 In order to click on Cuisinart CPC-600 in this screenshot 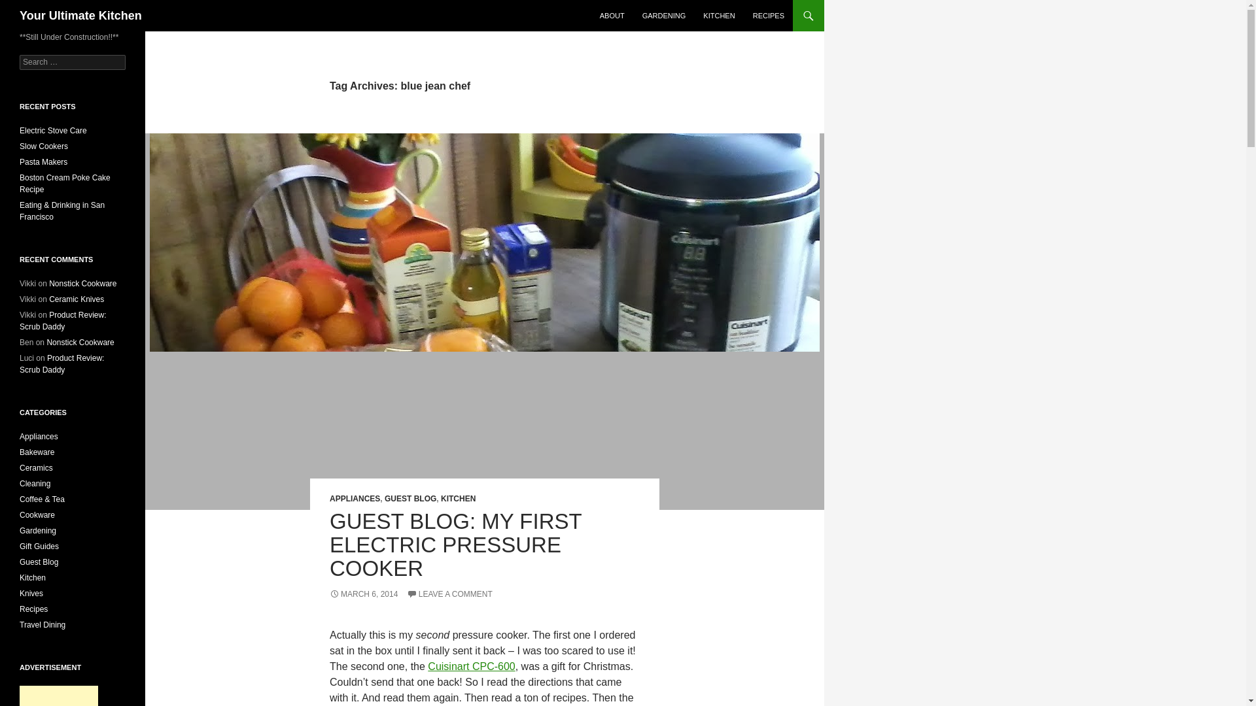, I will do `click(471, 666)`.